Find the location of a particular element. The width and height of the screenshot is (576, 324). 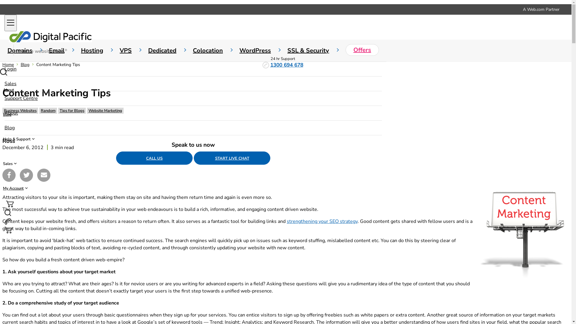

Home is located at coordinates (8, 65).